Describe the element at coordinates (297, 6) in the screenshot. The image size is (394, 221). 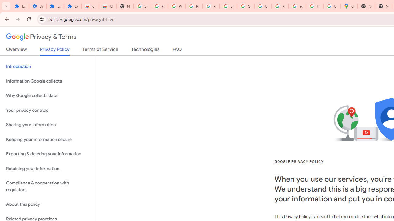
I see `YouTube` at that location.